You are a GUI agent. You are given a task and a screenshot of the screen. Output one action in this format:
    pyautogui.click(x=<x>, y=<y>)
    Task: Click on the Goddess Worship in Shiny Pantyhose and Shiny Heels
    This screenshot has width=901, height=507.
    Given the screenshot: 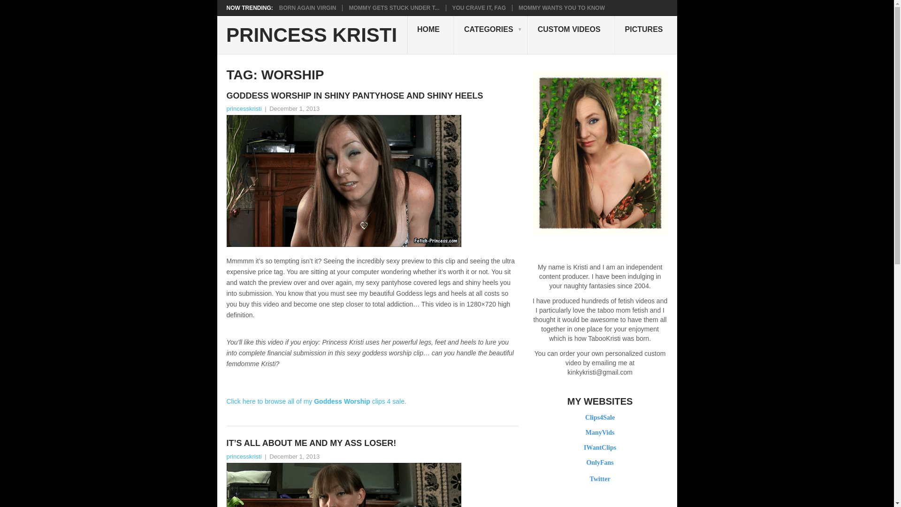 What is the action you would take?
    pyautogui.click(x=372, y=96)
    